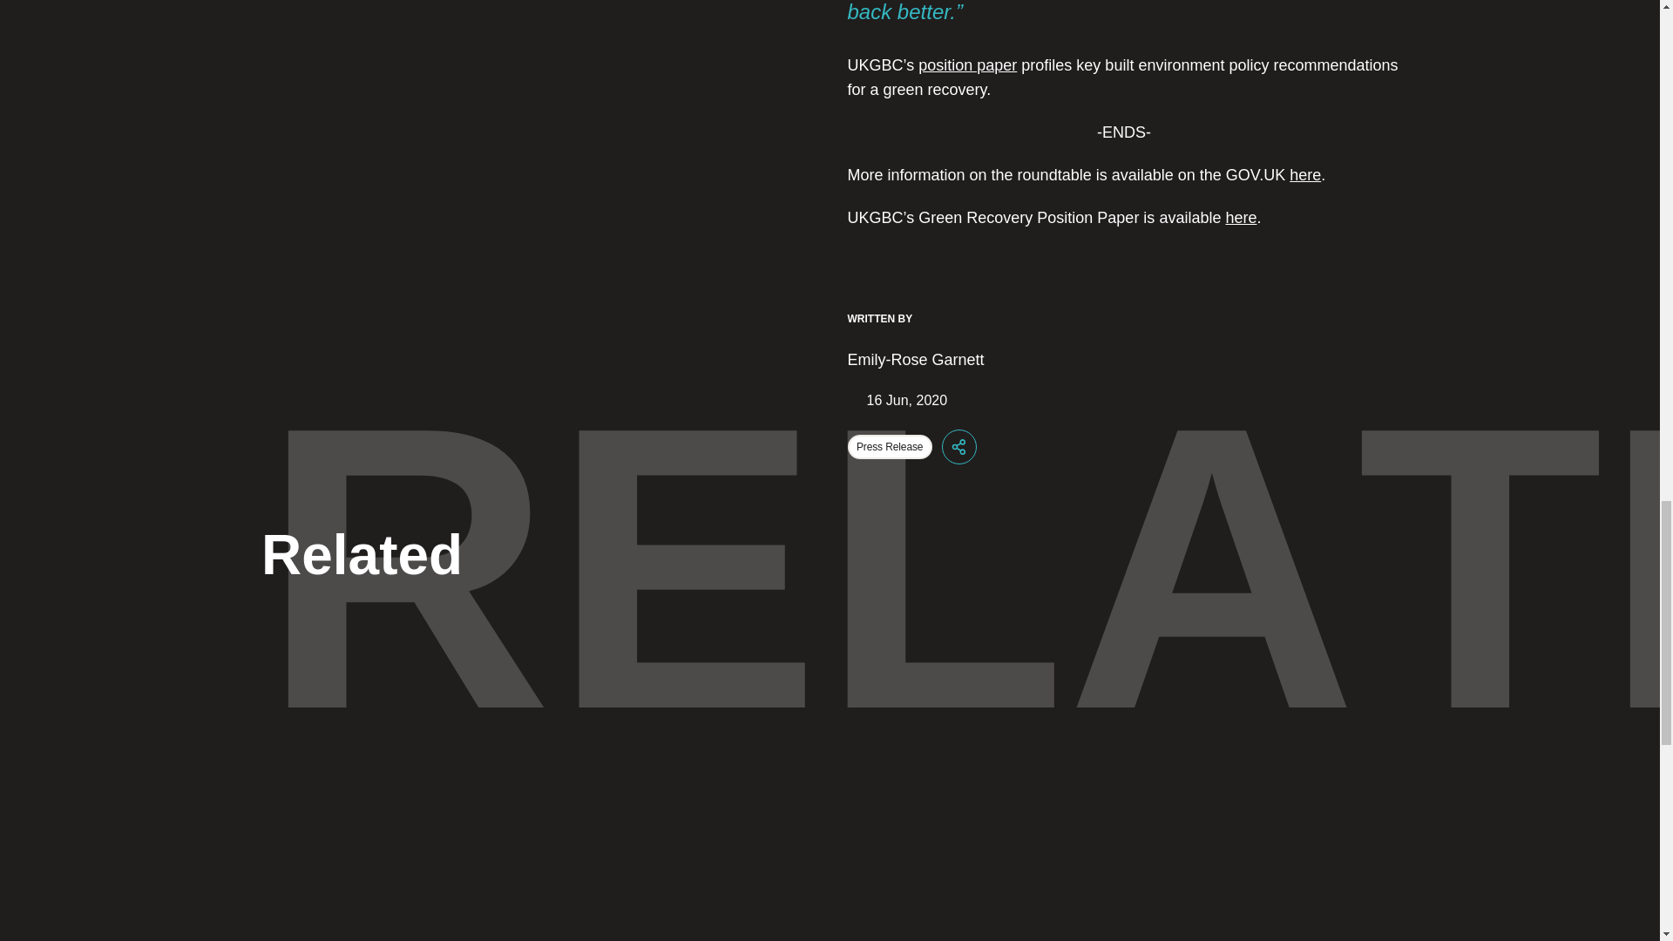  Describe the element at coordinates (967, 64) in the screenshot. I see `position paper` at that location.